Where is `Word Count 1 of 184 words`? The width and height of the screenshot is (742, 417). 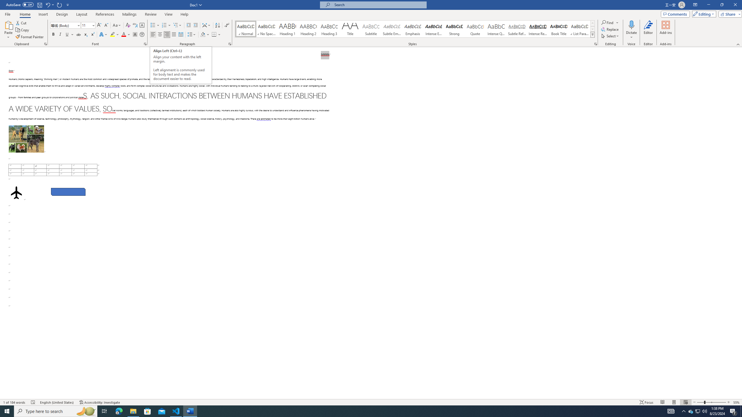 Word Count 1 of 184 words is located at coordinates (15, 402).